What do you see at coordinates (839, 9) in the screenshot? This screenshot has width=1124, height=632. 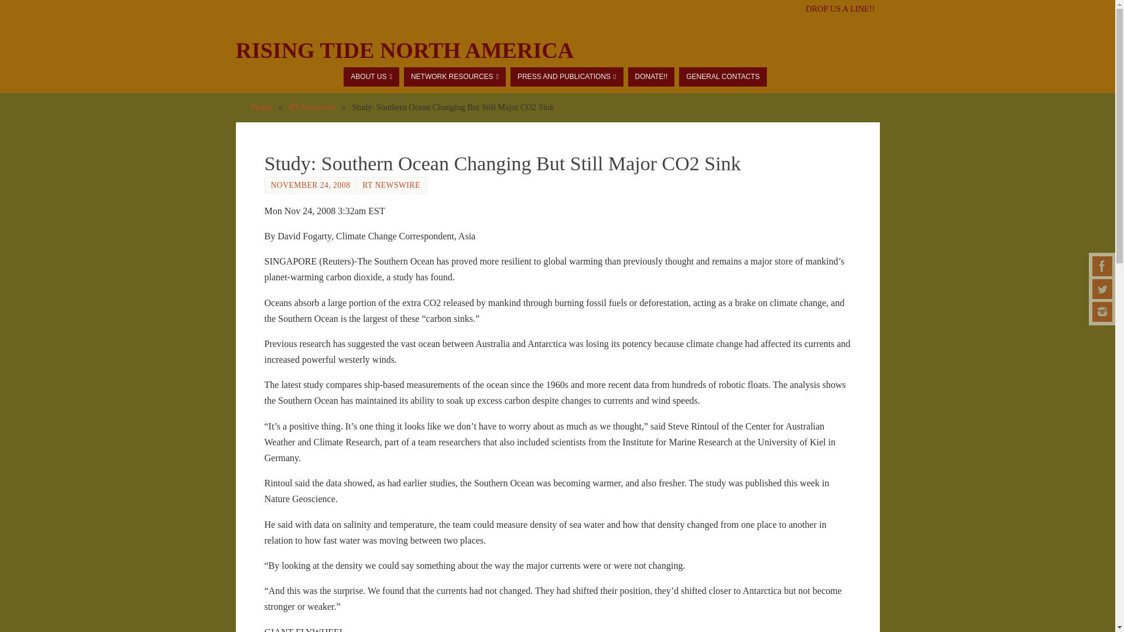 I see `DROP US A LINE!!` at bounding box center [839, 9].